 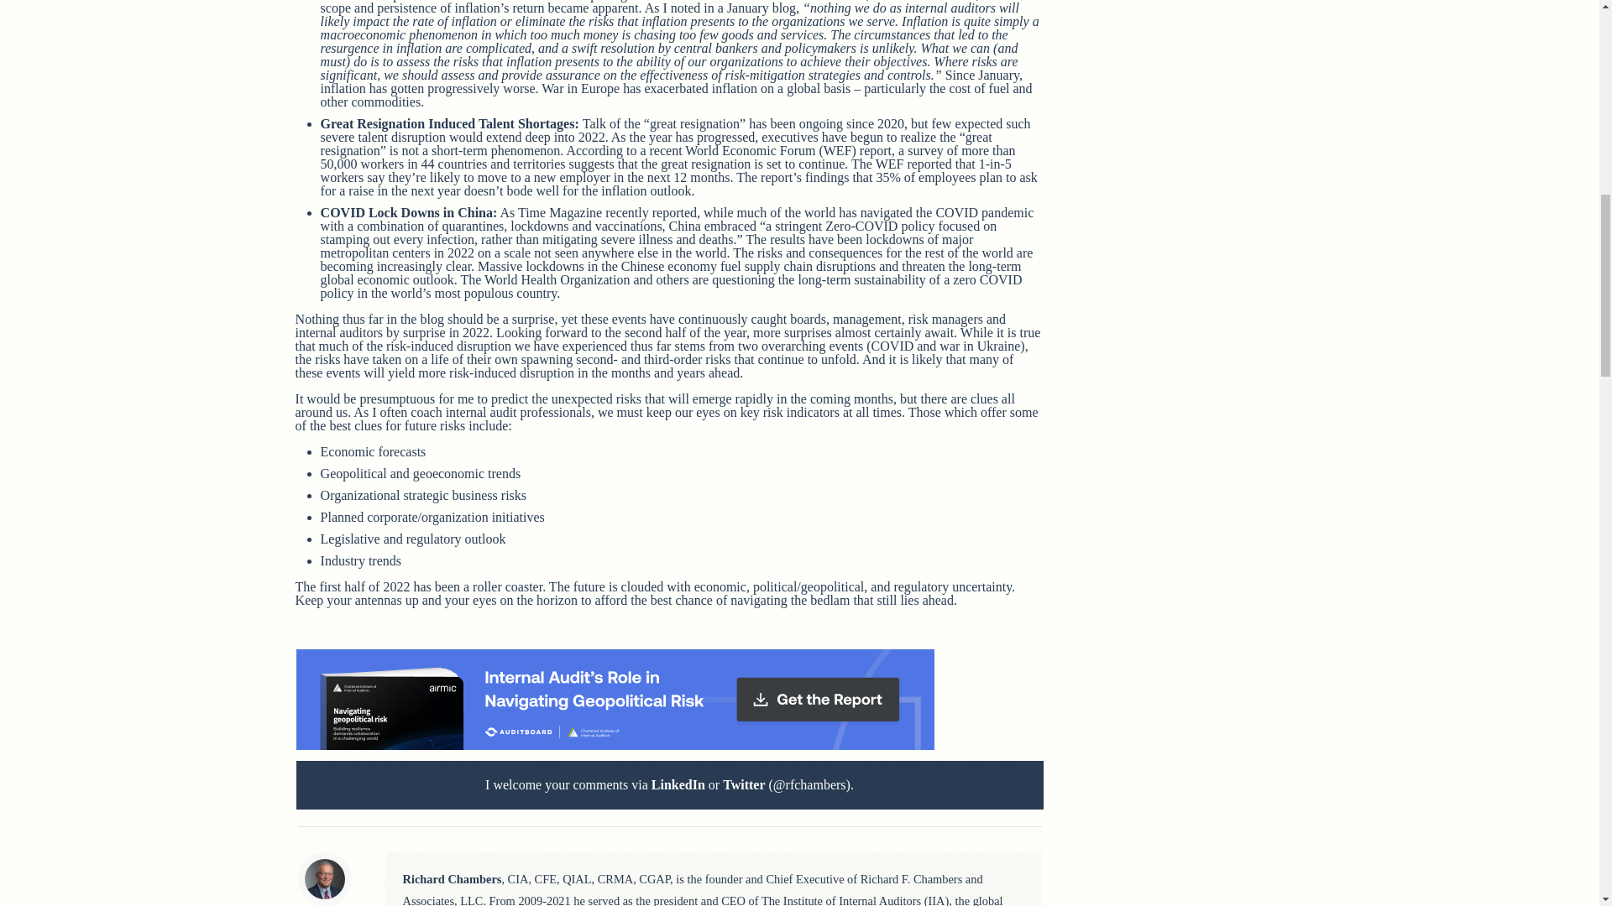 I want to click on Time Magazine recently reported, so click(x=606, y=213).